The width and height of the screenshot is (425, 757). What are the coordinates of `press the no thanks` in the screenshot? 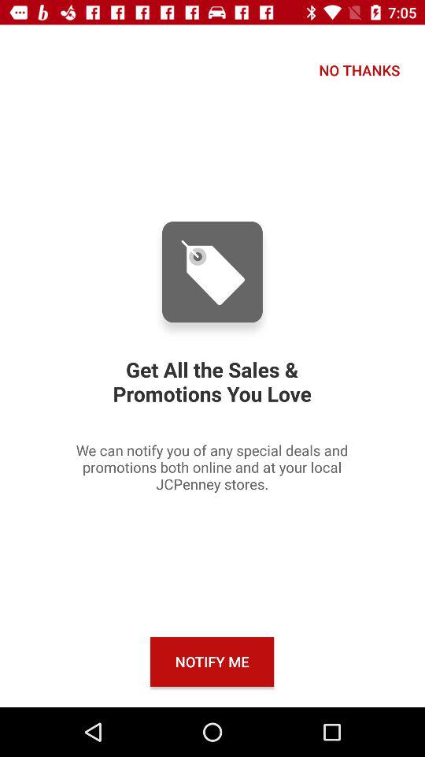 It's located at (359, 69).